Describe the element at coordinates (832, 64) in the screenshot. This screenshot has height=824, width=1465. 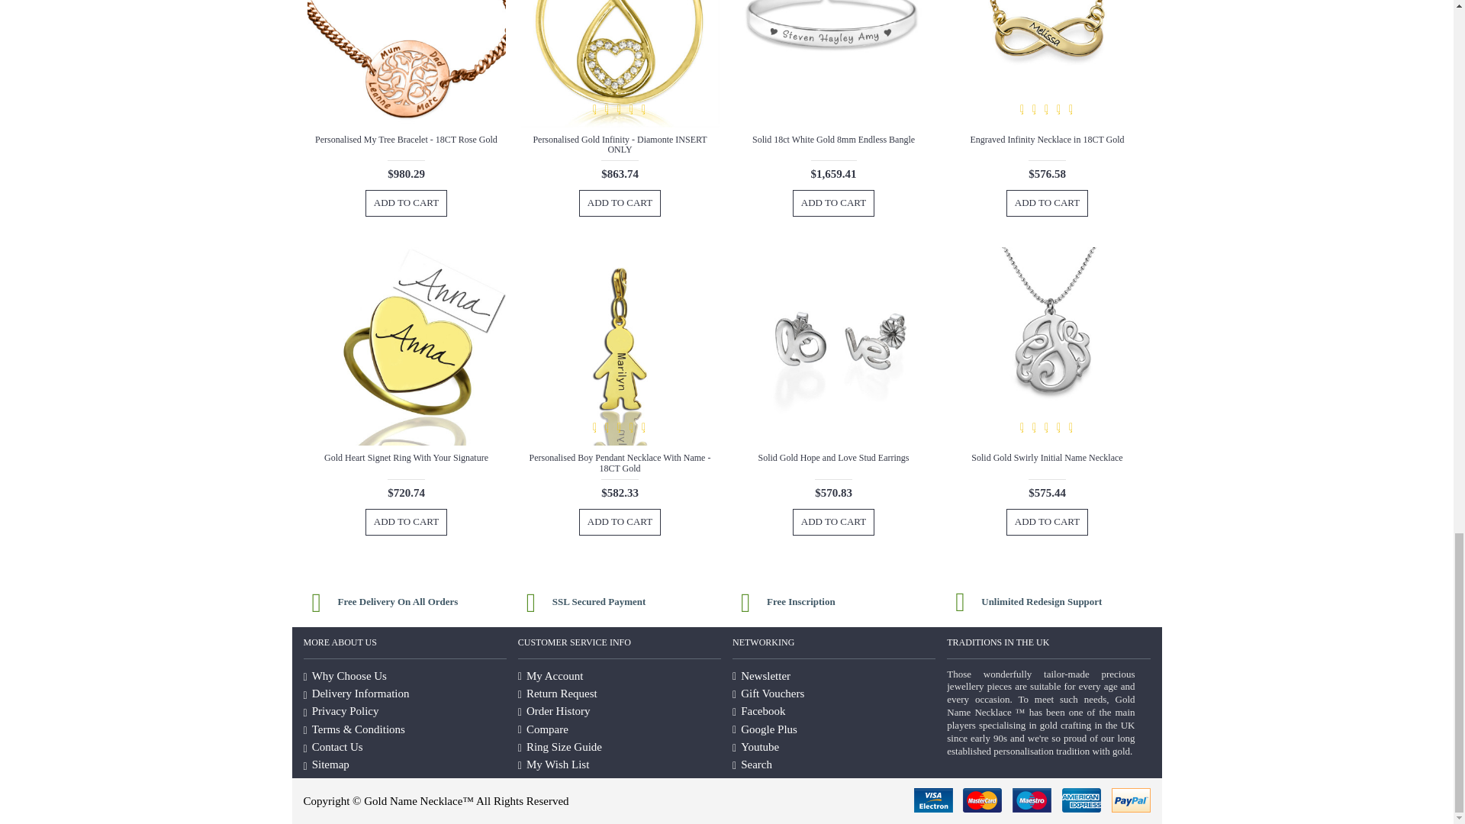
I see `Solid 18ct White Gold 8mm Endless Bangle` at that location.